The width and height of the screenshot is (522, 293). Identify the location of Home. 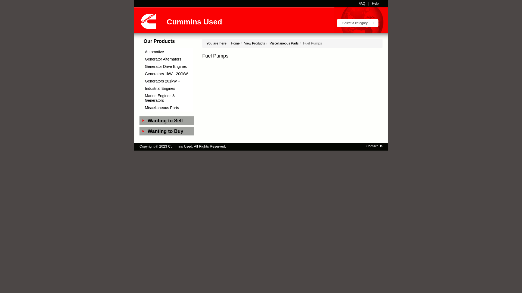
(235, 43).